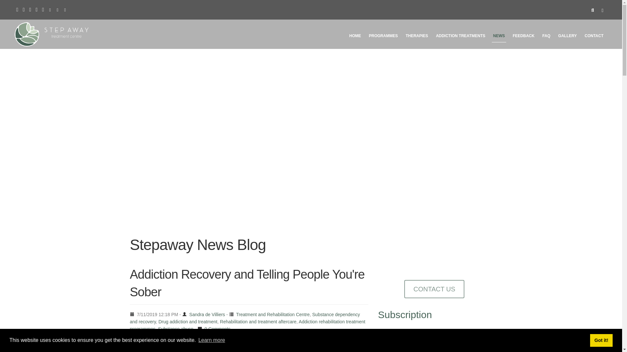  What do you see at coordinates (273, 314) in the screenshot?
I see `View all posts in Treatment and Rehabilitation Centre` at bounding box center [273, 314].